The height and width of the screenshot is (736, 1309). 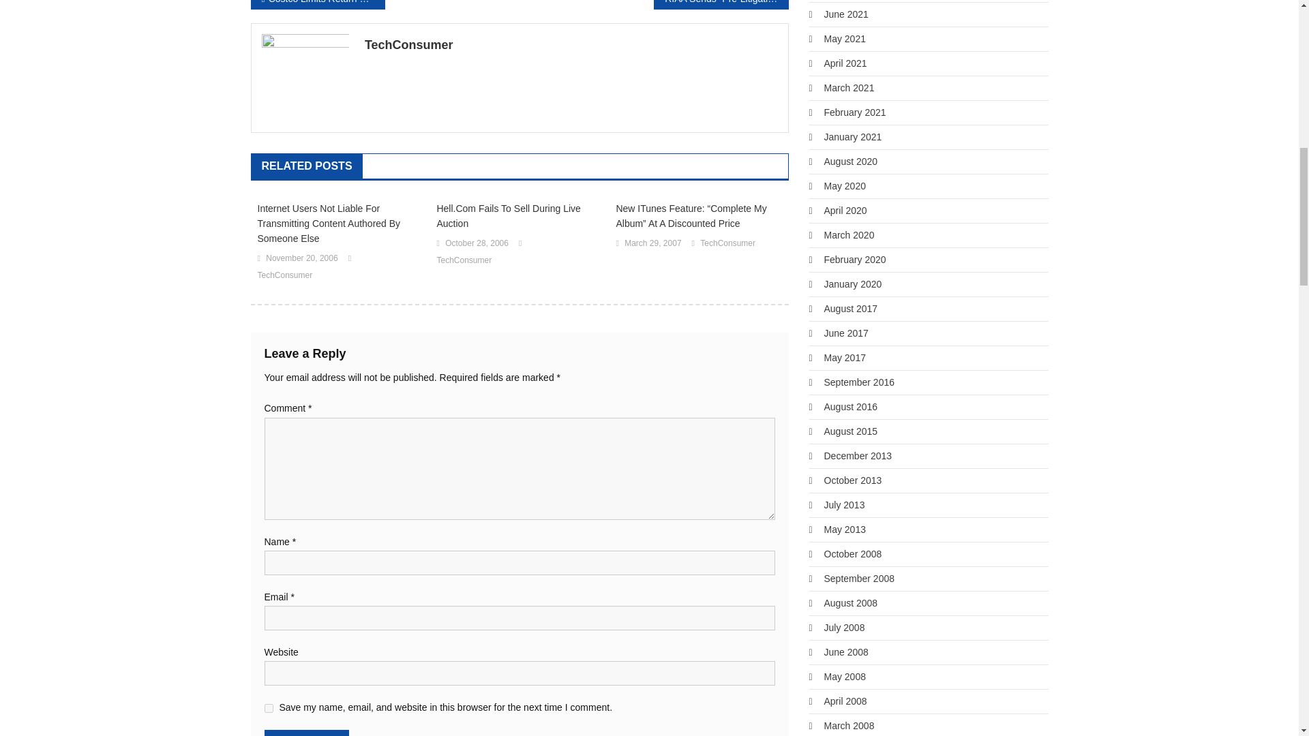 What do you see at coordinates (269, 708) in the screenshot?
I see `yes` at bounding box center [269, 708].